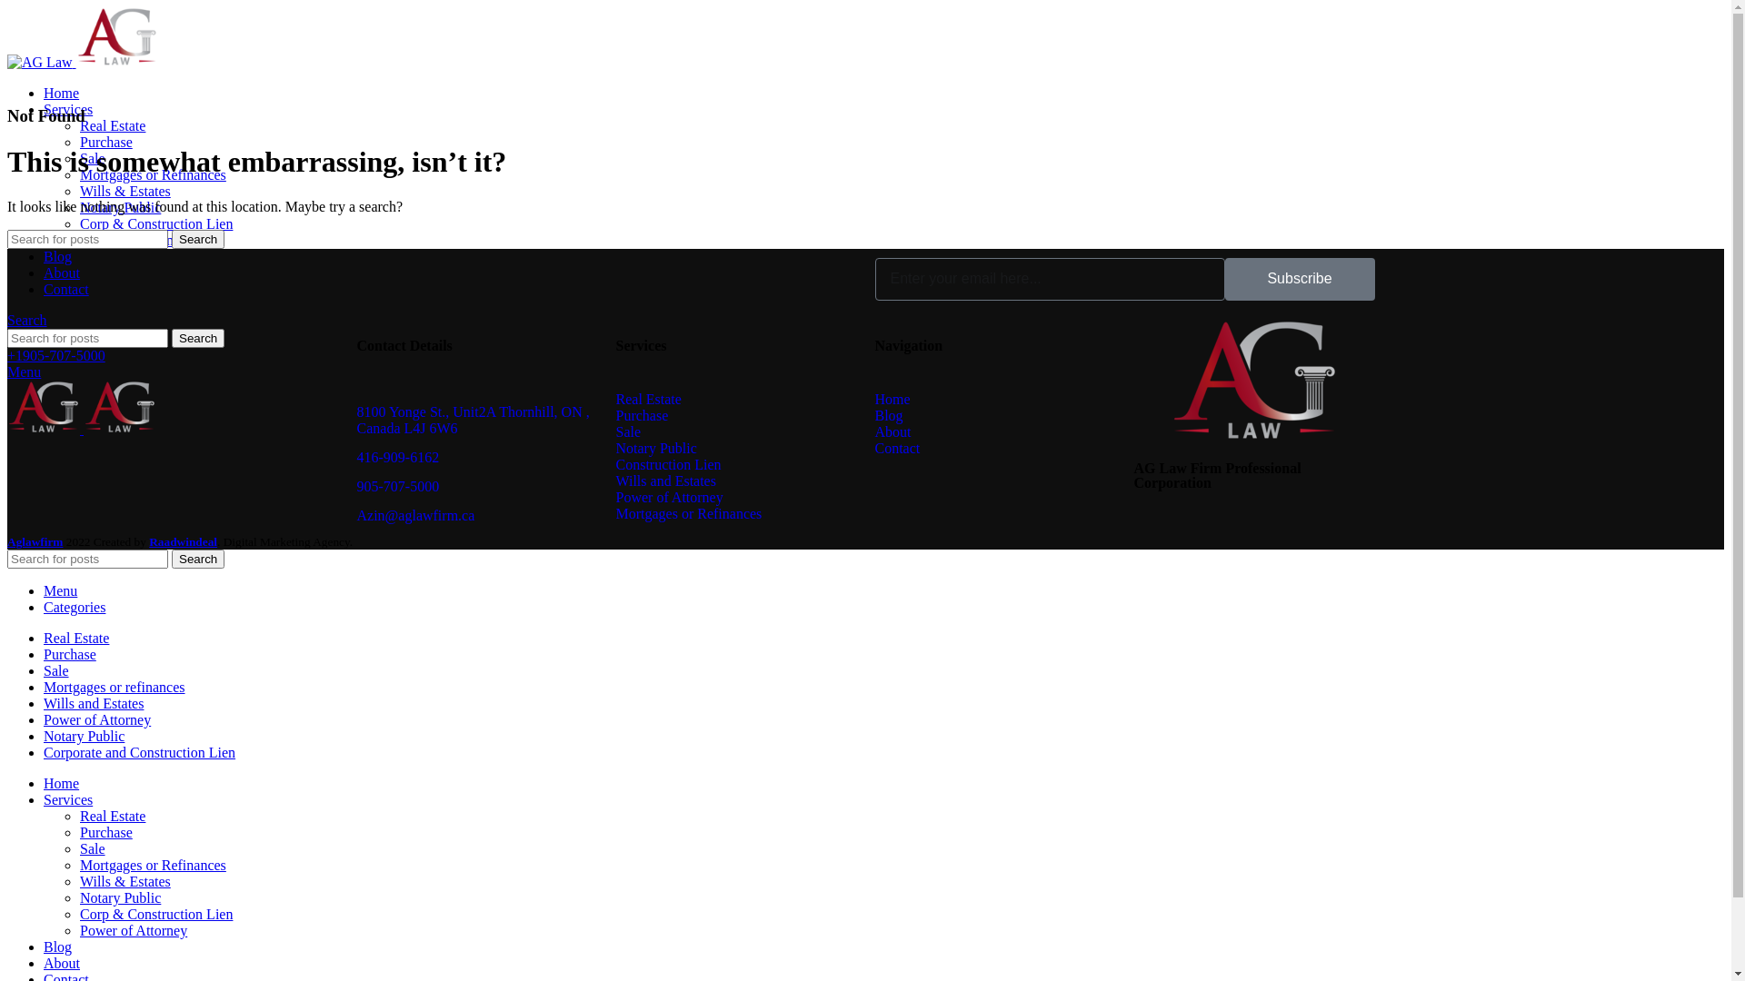 This screenshot has height=981, width=1745. Describe the element at coordinates (68, 109) in the screenshot. I see `Services` at that location.